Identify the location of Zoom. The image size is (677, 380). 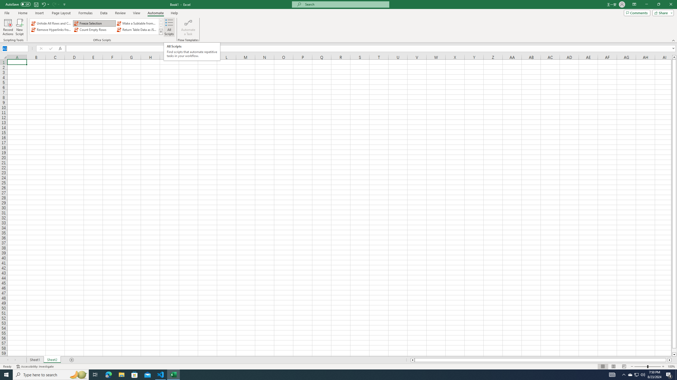
(647, 367).